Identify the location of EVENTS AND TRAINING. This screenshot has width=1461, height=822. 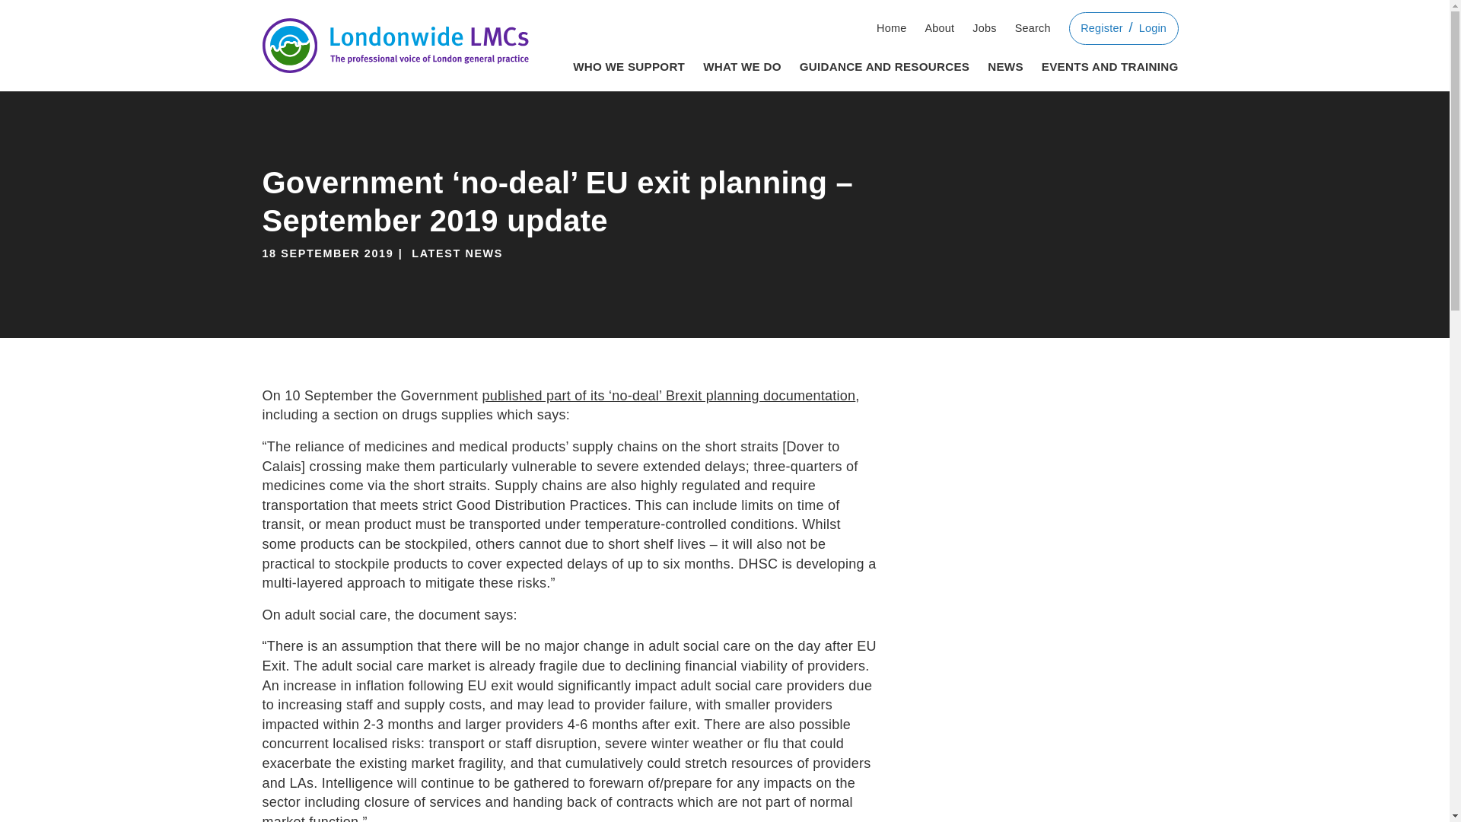
(1109, 64).